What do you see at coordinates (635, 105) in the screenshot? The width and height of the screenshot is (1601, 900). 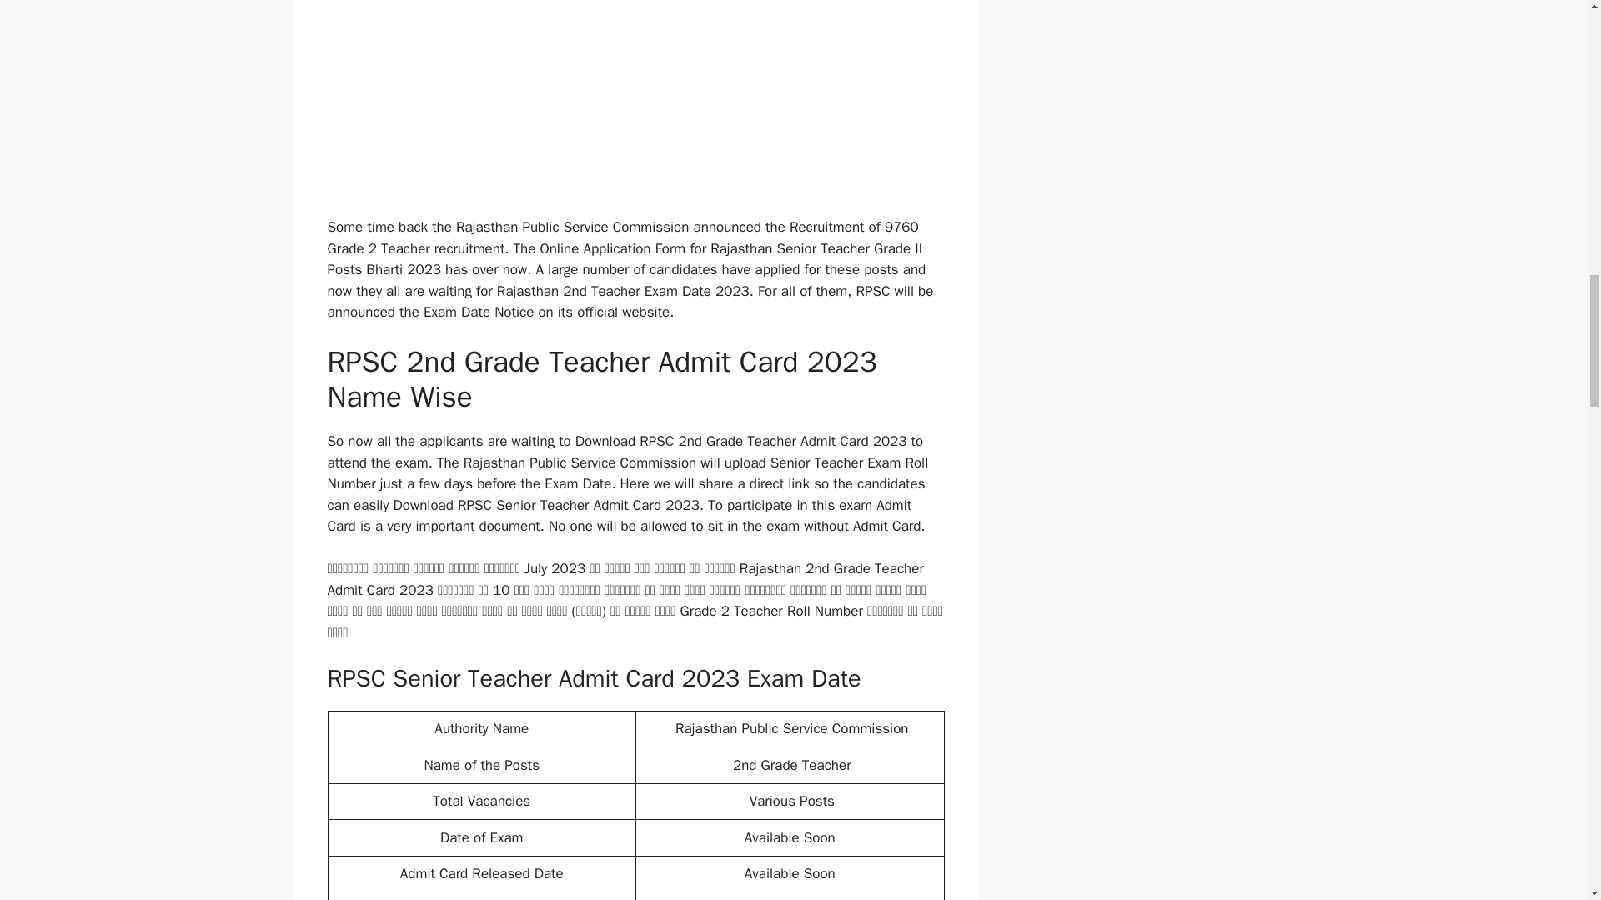 I see `Advertisement` at bounding box center [635, 105].